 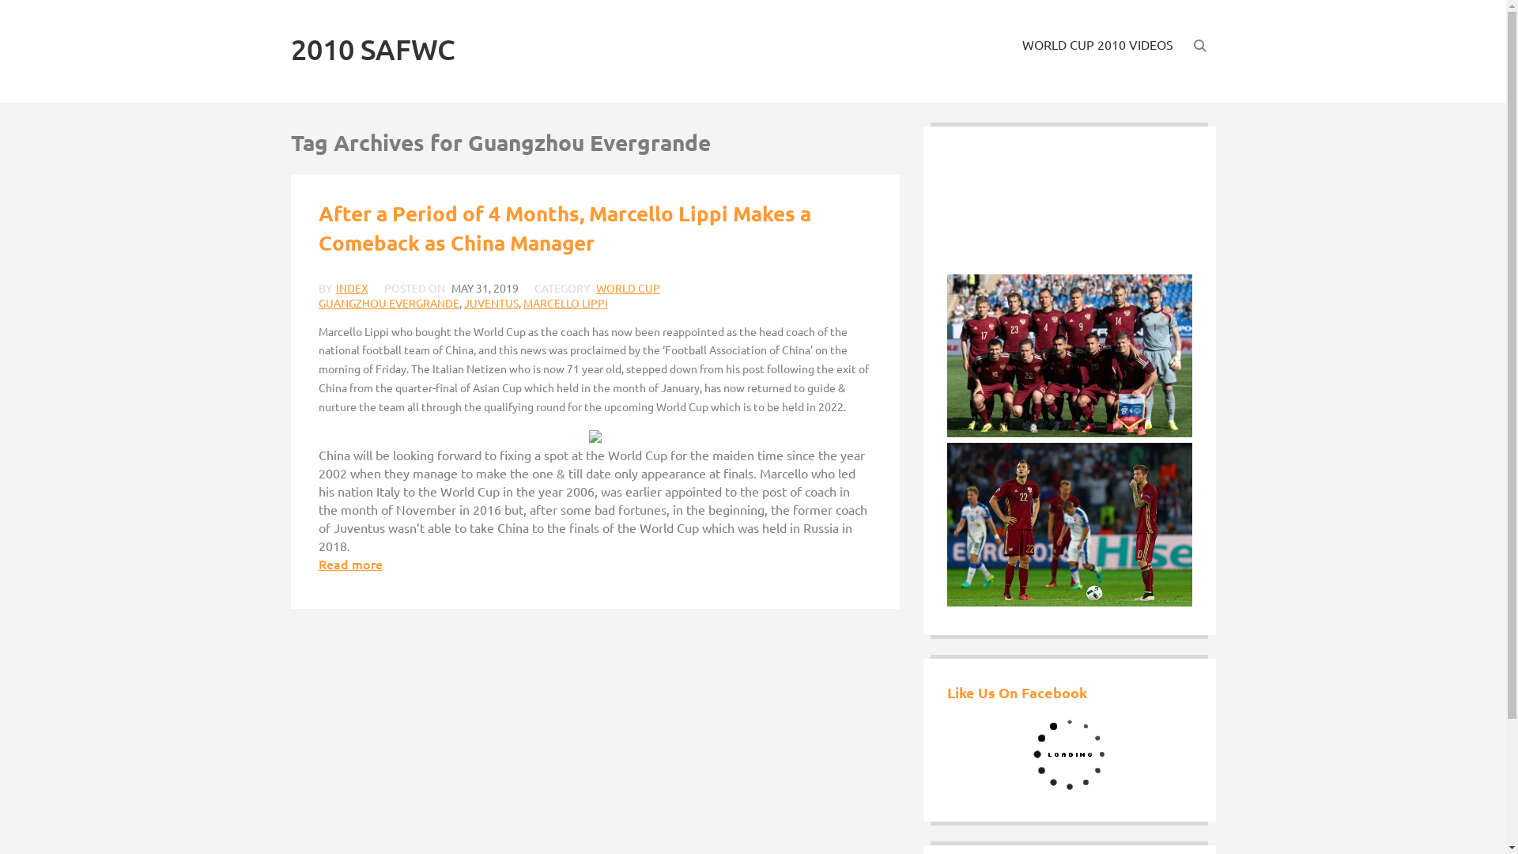 What do you see at coordinates (1189, 71) in the screenshot?
I see `Search` at bounding box center [1189, 71].